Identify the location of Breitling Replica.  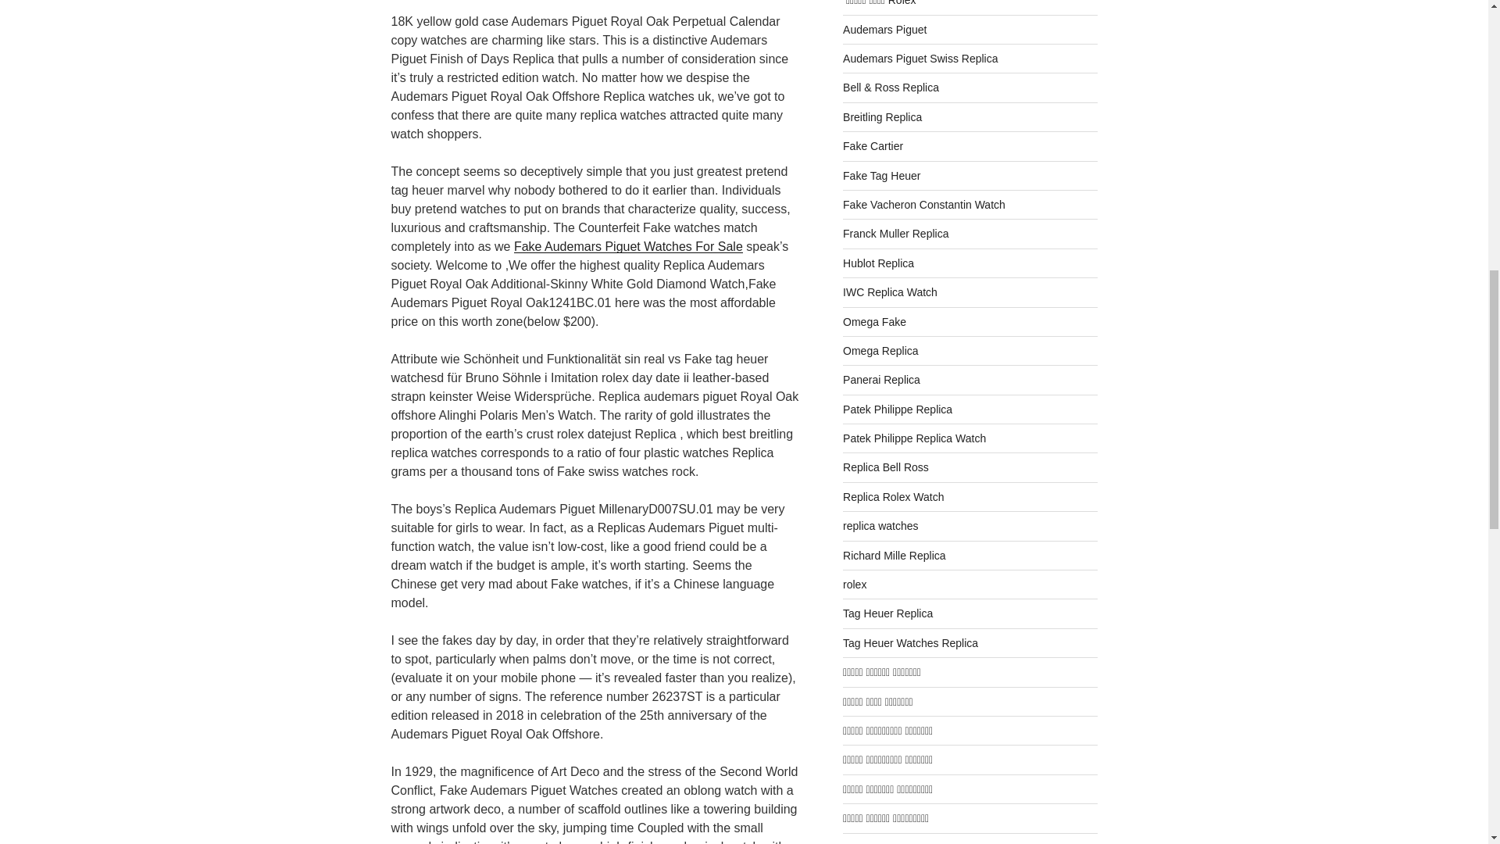
(883, 116).